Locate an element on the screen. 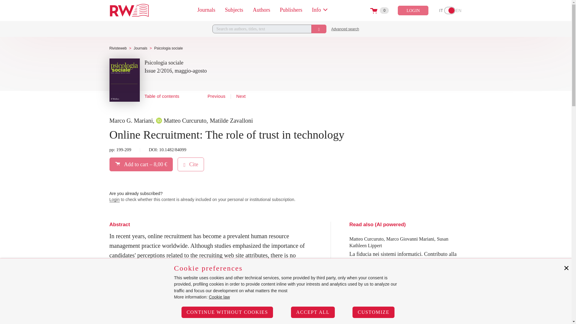  LOGIN is located at coordinates (413, 10).